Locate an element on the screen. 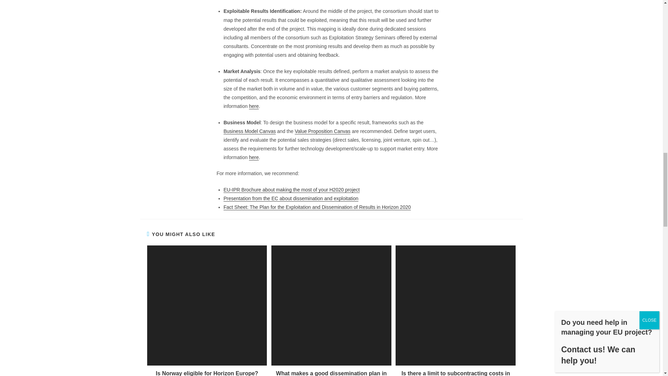  Value Proposition Canvas is located at coordinates (322, 131).